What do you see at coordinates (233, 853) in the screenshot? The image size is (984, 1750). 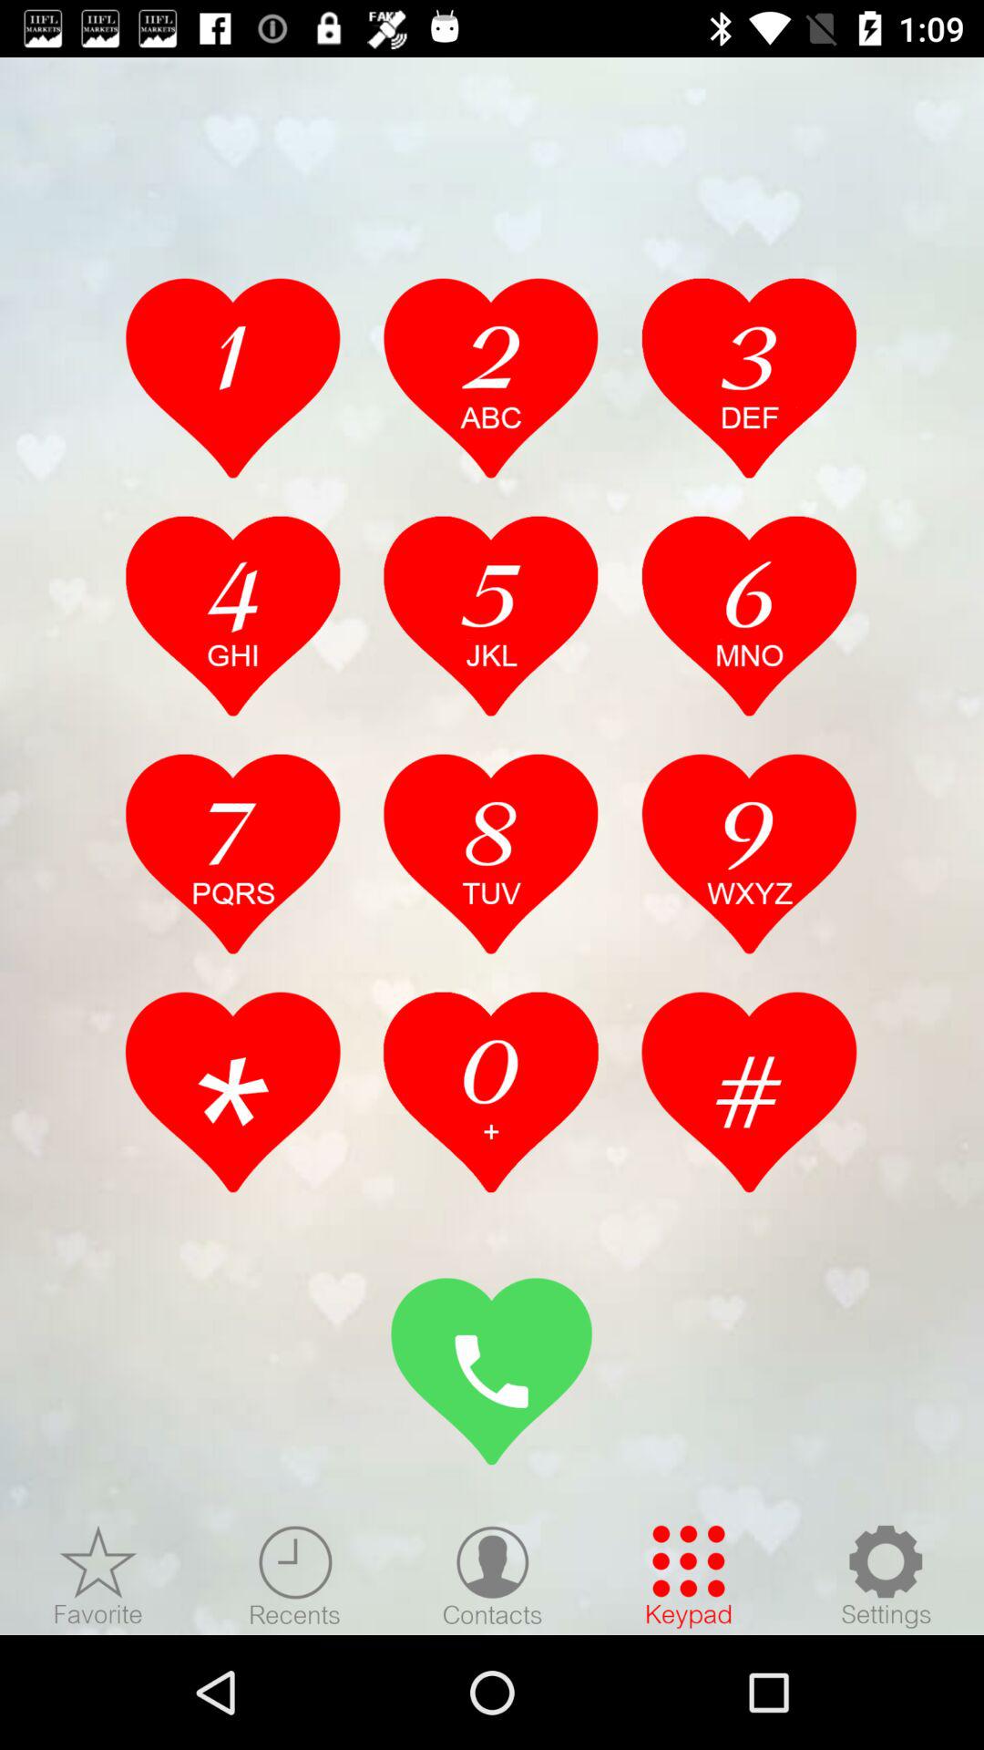 I see `dial 7` at bounding box center [233, 853].